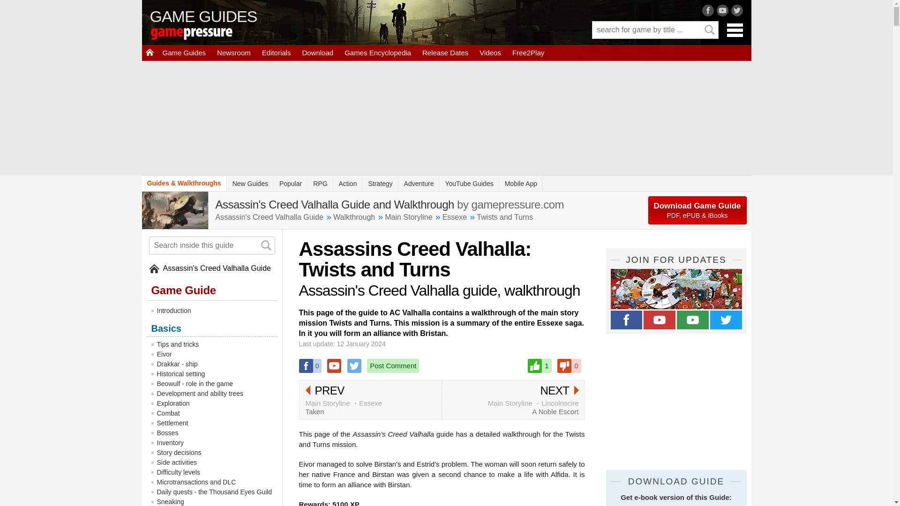 The width and height of the screenshot is (900, 506). What do you see at coordinates (455, 216) in the screenshot?
I see `Essexe` at bounding box center [455, 216].